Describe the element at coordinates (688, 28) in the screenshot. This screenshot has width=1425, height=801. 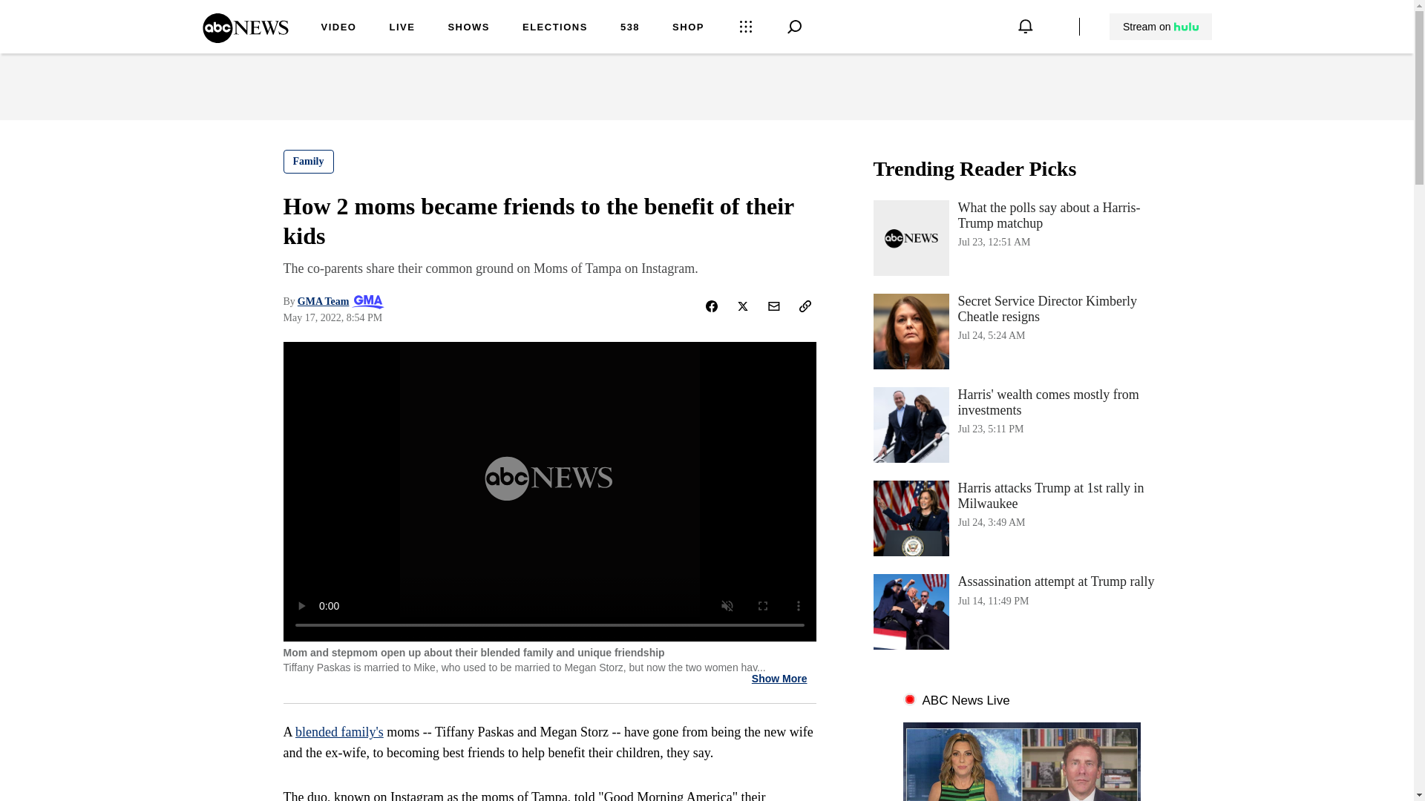
I see `538` at that location.